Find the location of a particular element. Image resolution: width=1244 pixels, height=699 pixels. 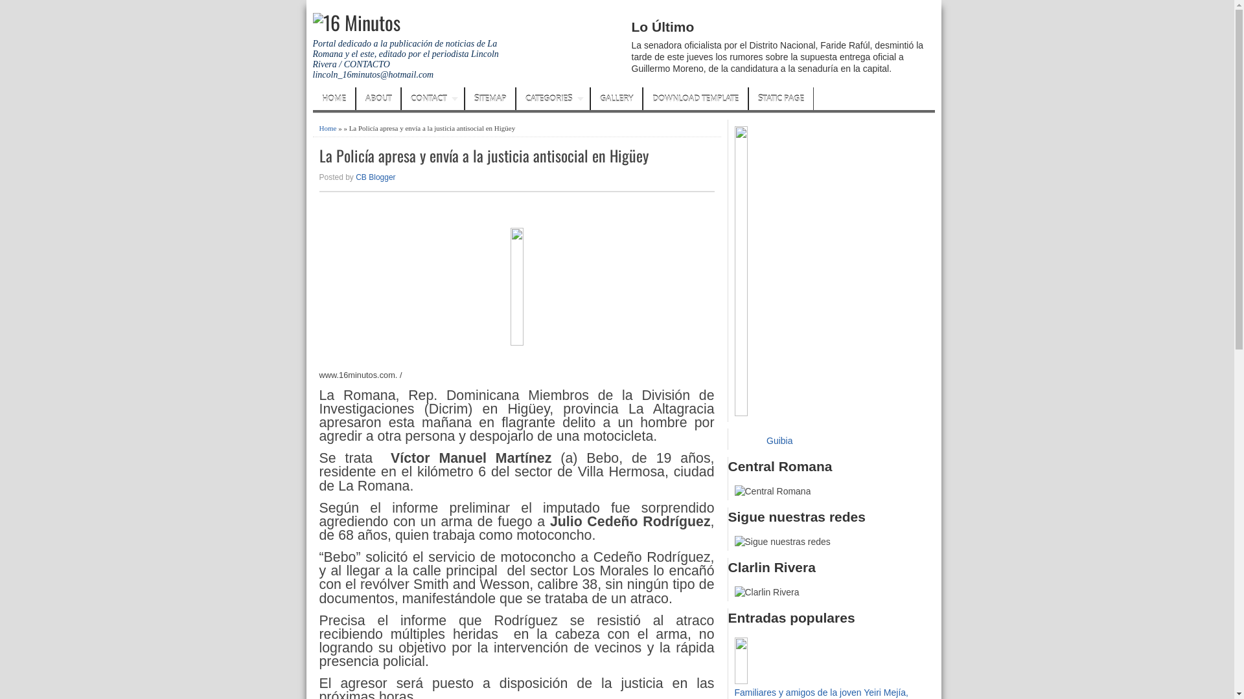

Guibia is located at coordinates (779, 441).